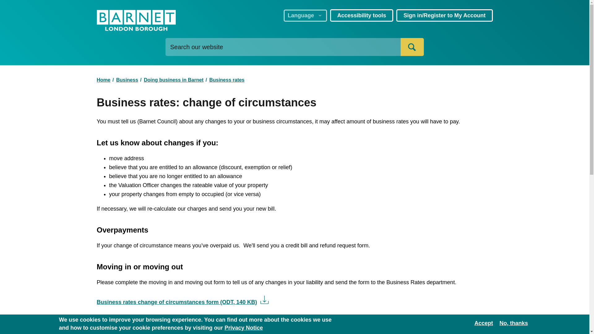 The width and height of the screenshot is (594, 334). I want to click on Privacy Notice, so click(244, 328).